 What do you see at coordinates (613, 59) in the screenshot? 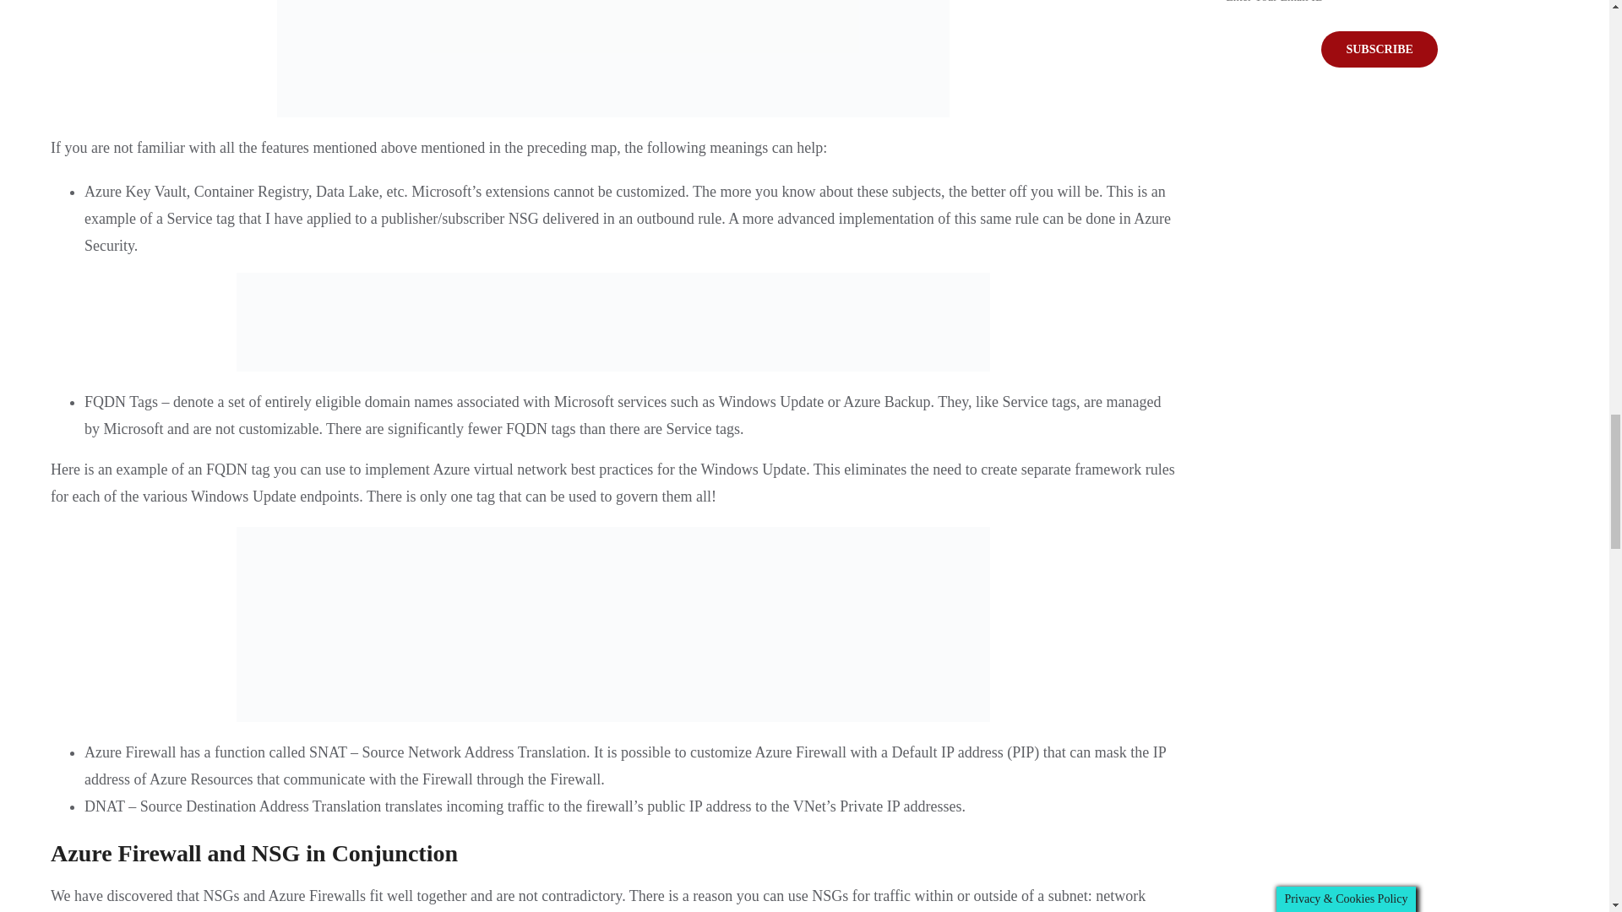
I see `Source: Darawtechie` at bounding box center [613, 59].